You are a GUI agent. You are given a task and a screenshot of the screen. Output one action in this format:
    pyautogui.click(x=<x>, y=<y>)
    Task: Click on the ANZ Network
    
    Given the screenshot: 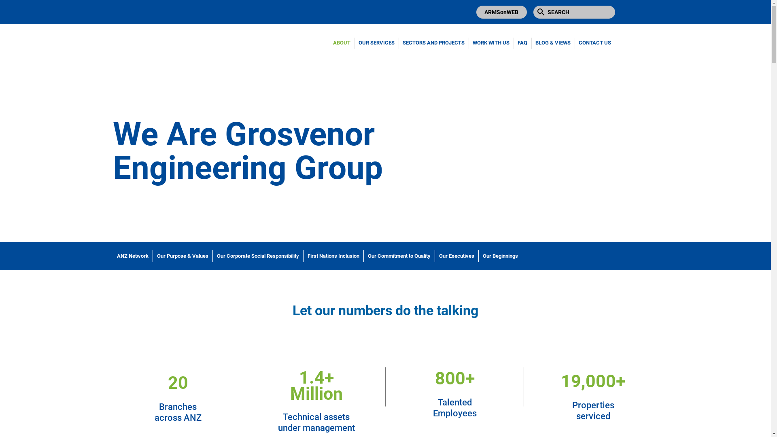 What is the action you would take?
    pyautogui.click(x=132, y=256)
    